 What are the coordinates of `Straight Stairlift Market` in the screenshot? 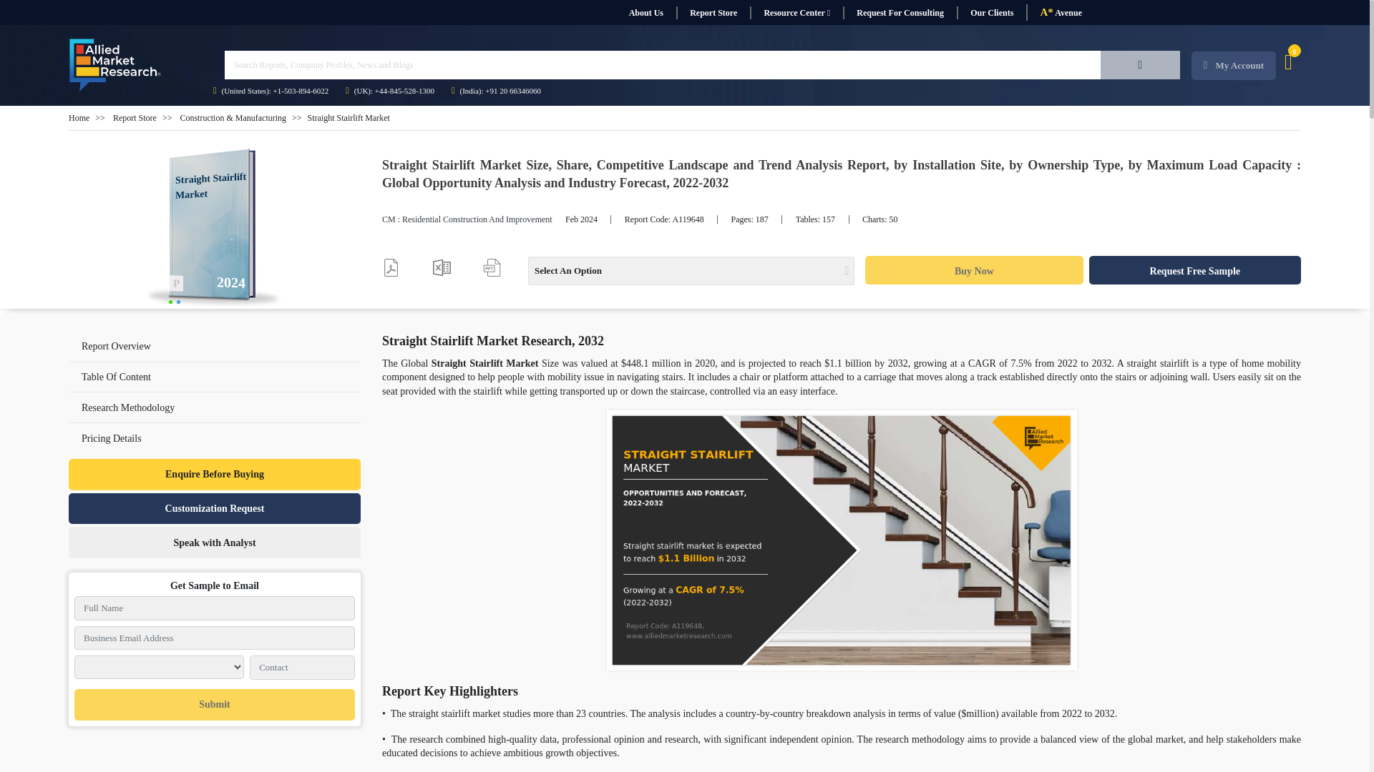 It's located at (215, 229).